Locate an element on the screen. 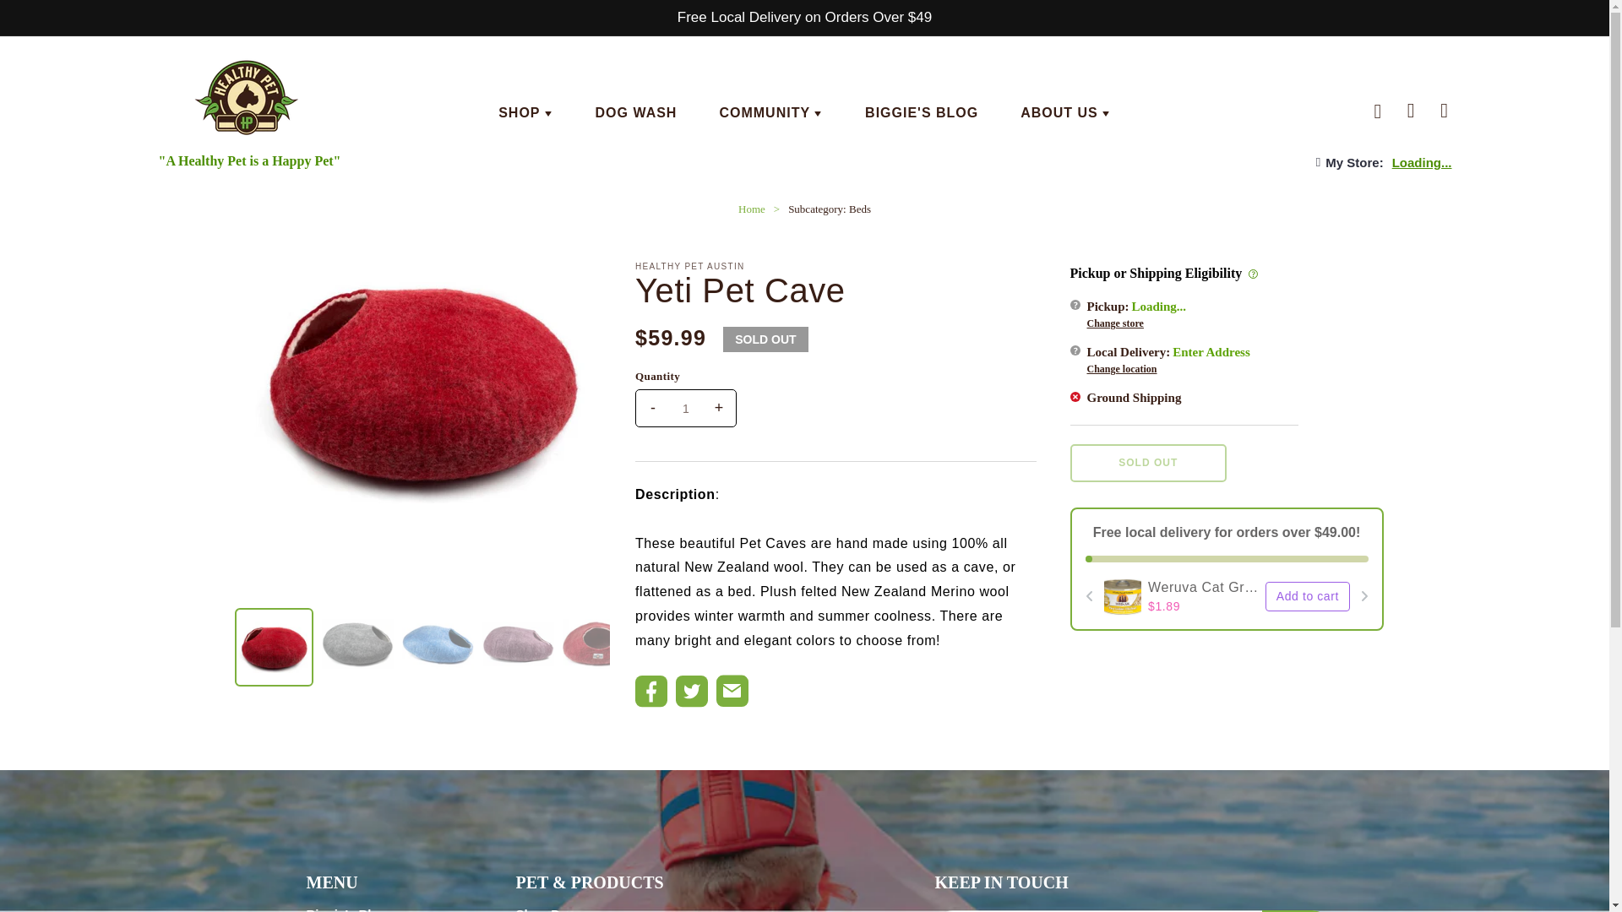 Image resolution: width=1622 pixels, height=912 pixels. Yeti Pet Cave is located at coordinates (274, 647).